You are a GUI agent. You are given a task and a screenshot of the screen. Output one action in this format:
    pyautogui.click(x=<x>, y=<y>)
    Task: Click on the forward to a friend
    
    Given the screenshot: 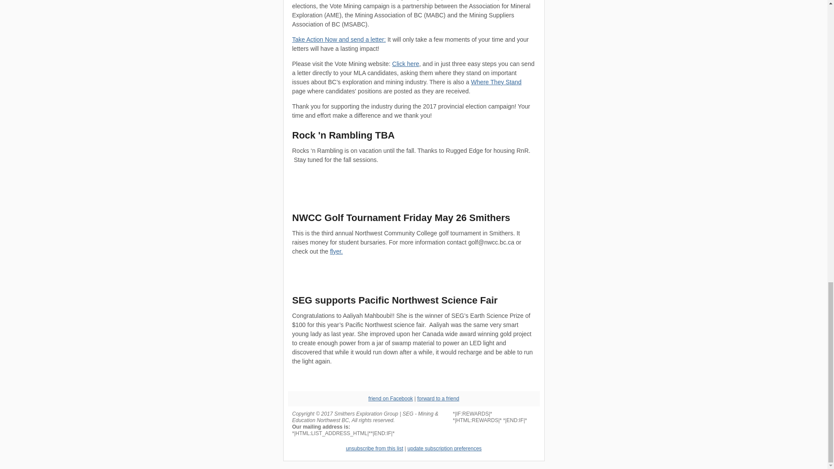 What is the action you would take?
    pyautogui.click(x=438, y=399)
    